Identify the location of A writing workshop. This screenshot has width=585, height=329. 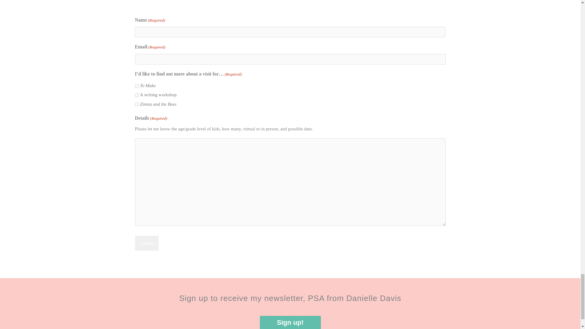
(136, 95).